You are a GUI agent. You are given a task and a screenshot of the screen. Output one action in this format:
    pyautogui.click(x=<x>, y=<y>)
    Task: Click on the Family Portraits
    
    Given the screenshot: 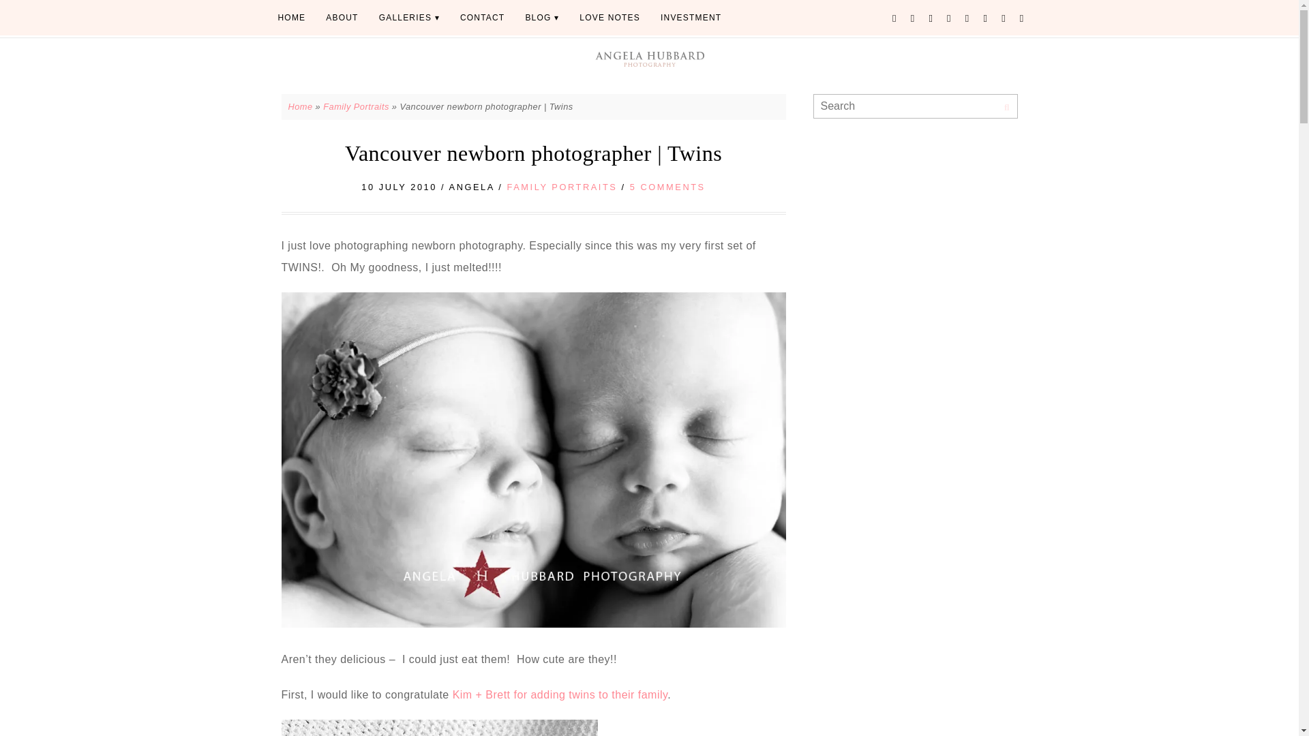 What is the action you would take?
    pyautogui.click(x=356, y=106)
    